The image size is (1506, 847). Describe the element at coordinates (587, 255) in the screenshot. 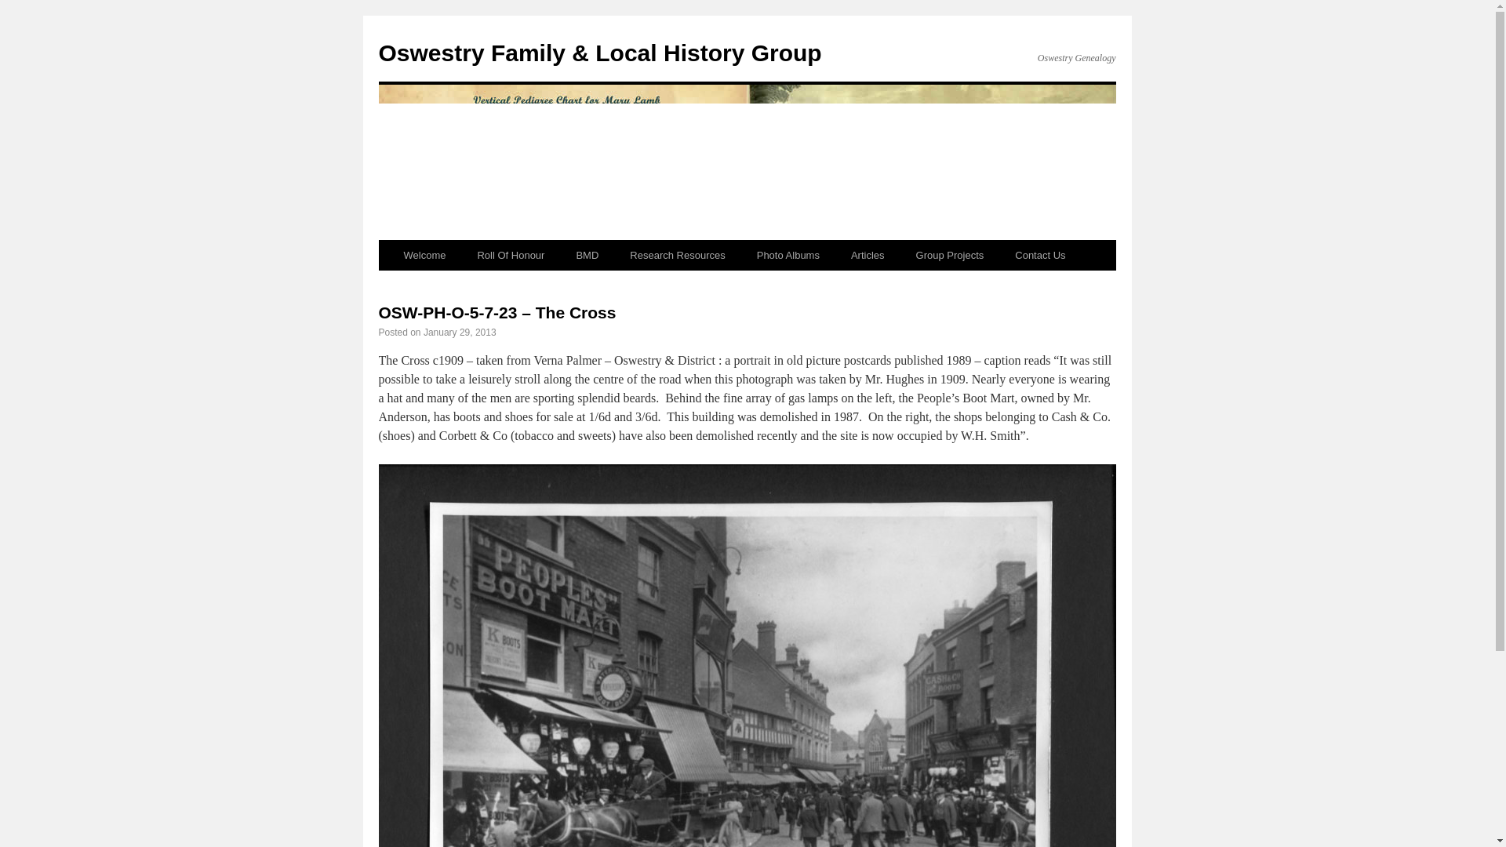

I see `BMD` at that location.